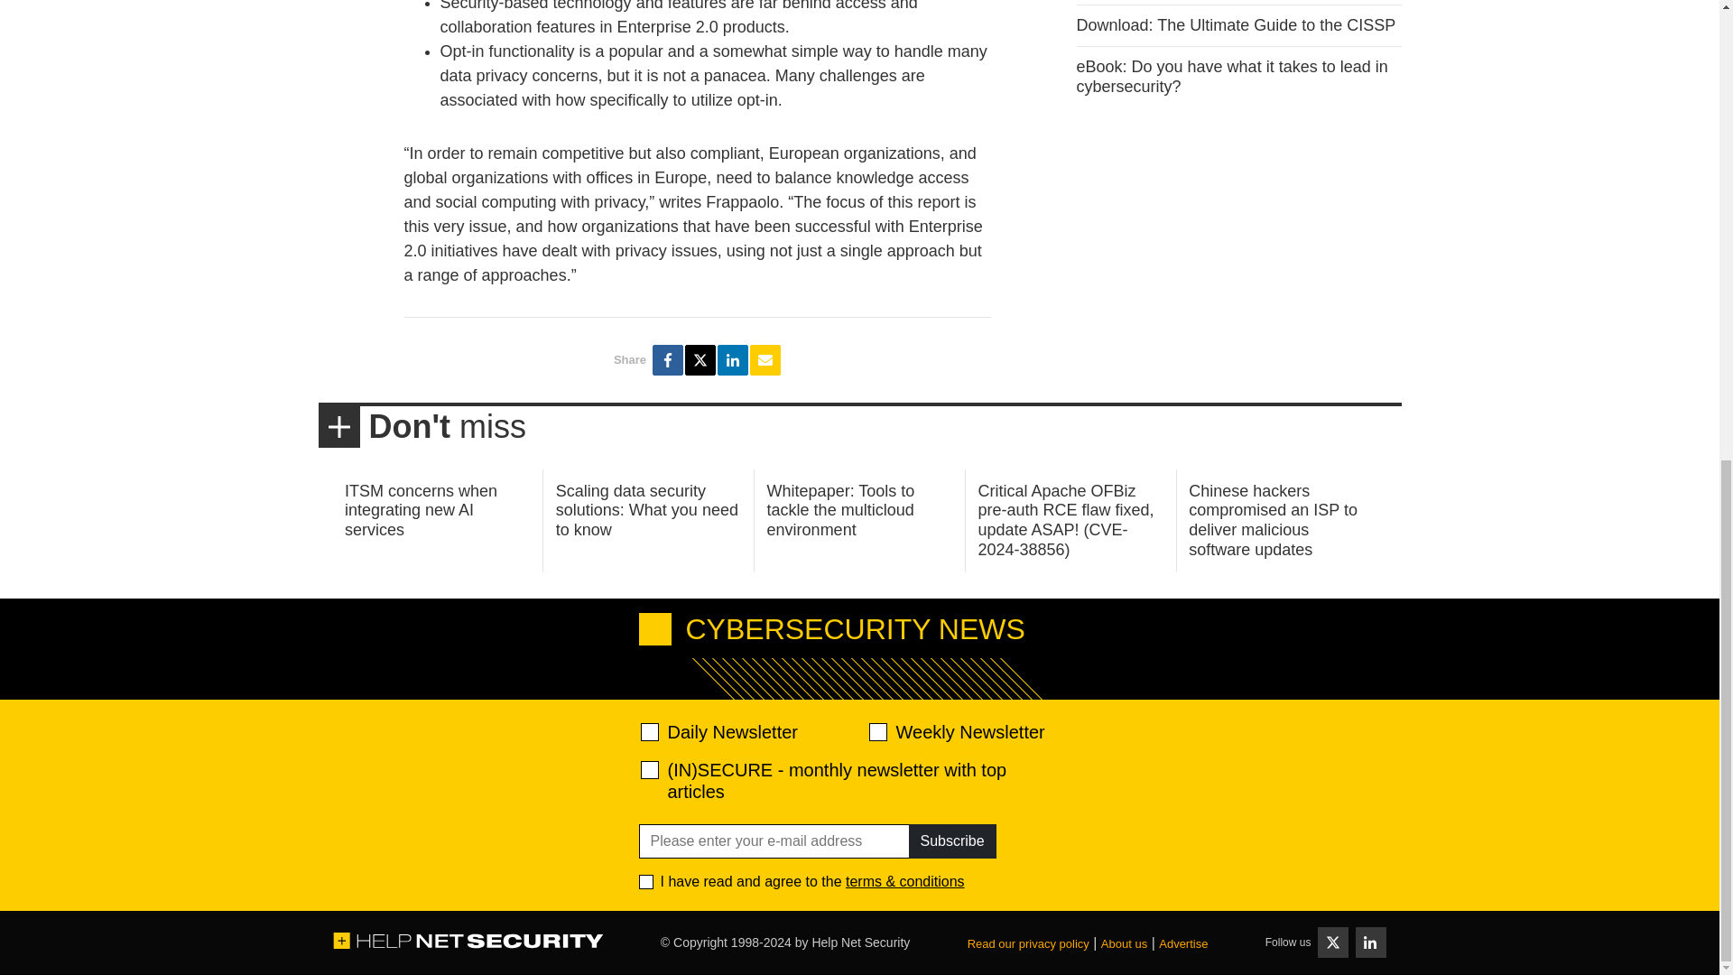 Image resolution: width=1733 pixels, height=975 pixels. I want to click on Scaling data security solutions: What you need to know, so click(646, 510).